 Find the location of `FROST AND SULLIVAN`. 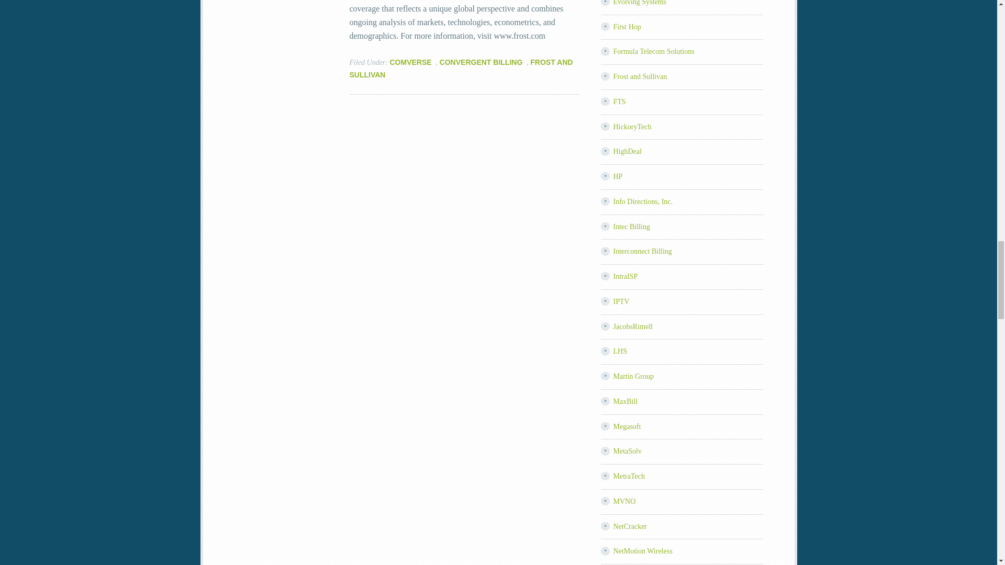

FROST AND SULLIVAN is located at coordinates (461, 69).